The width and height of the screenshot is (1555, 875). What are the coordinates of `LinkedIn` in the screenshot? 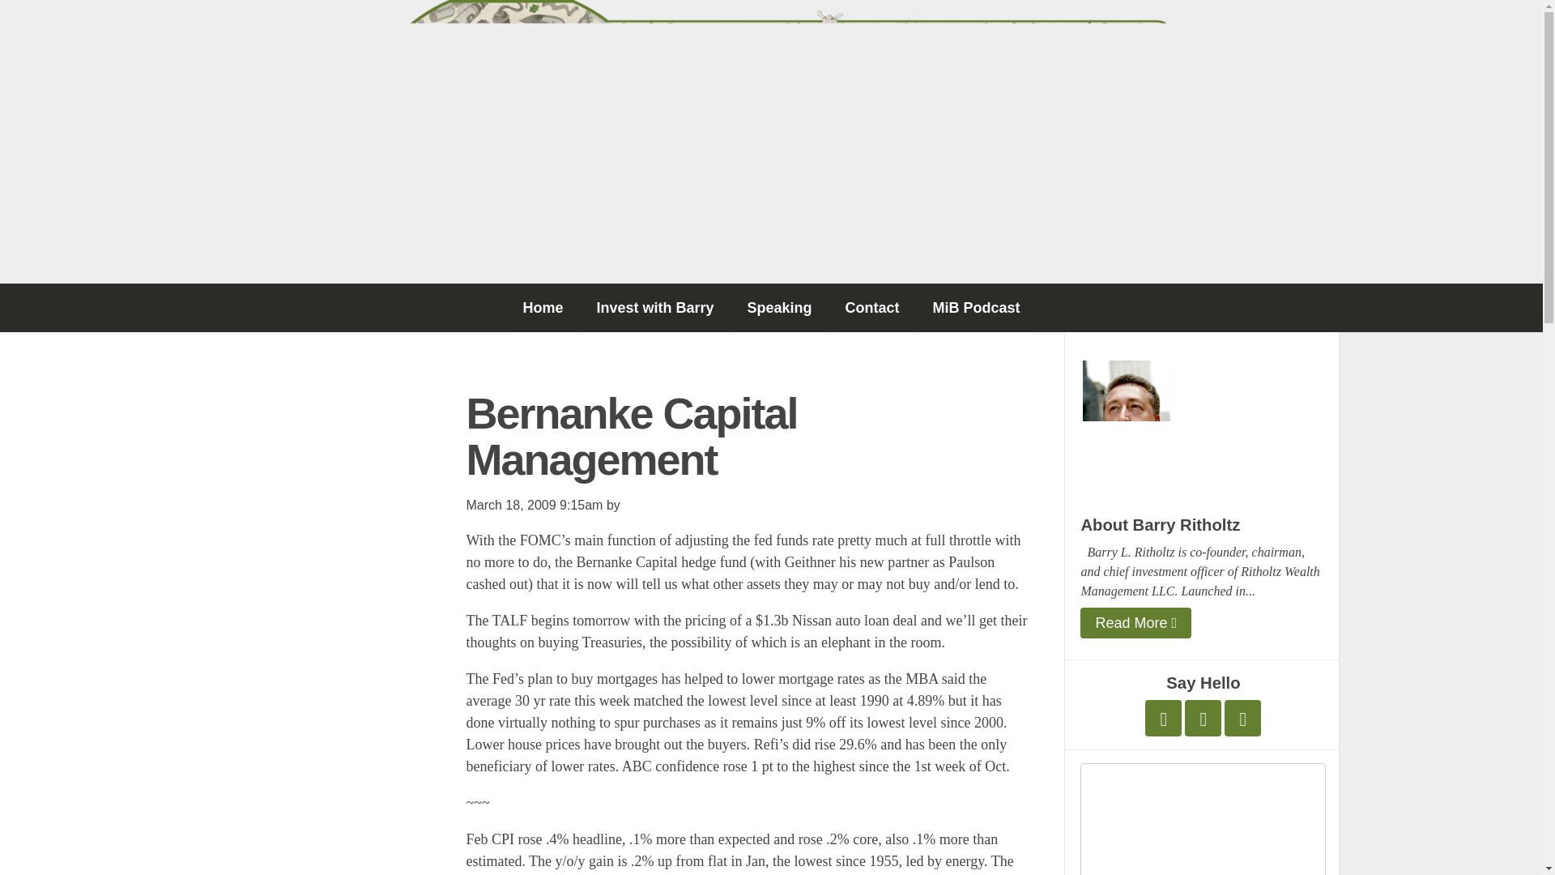 It's located at (1242, 718).